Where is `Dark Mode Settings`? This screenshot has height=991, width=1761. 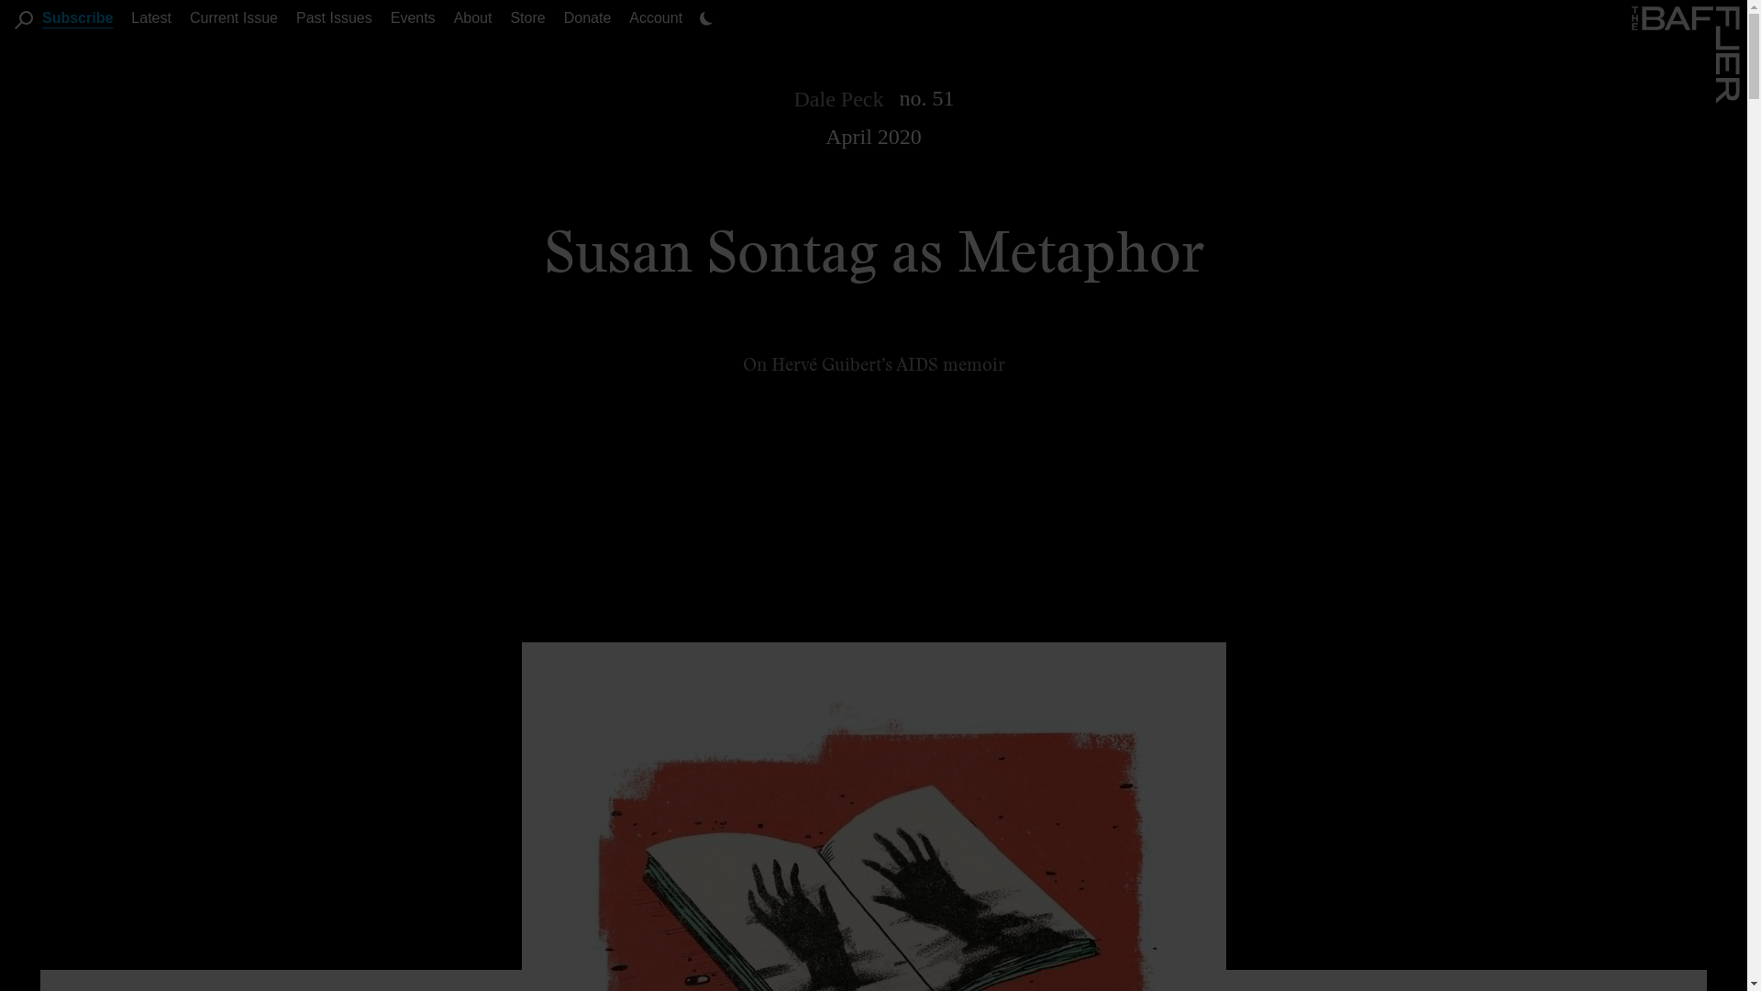
Dark Mode Settings is located at coordinates (706, 18).